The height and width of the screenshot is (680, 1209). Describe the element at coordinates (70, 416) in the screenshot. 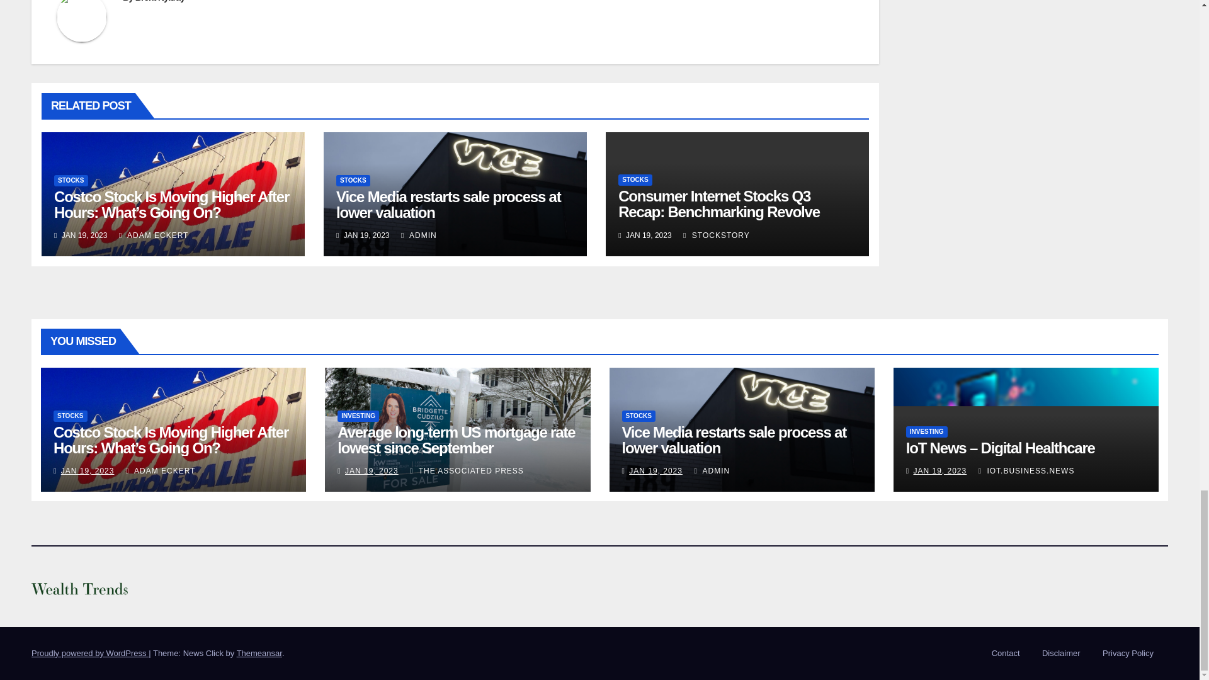

I see `STOCKS` at that location.